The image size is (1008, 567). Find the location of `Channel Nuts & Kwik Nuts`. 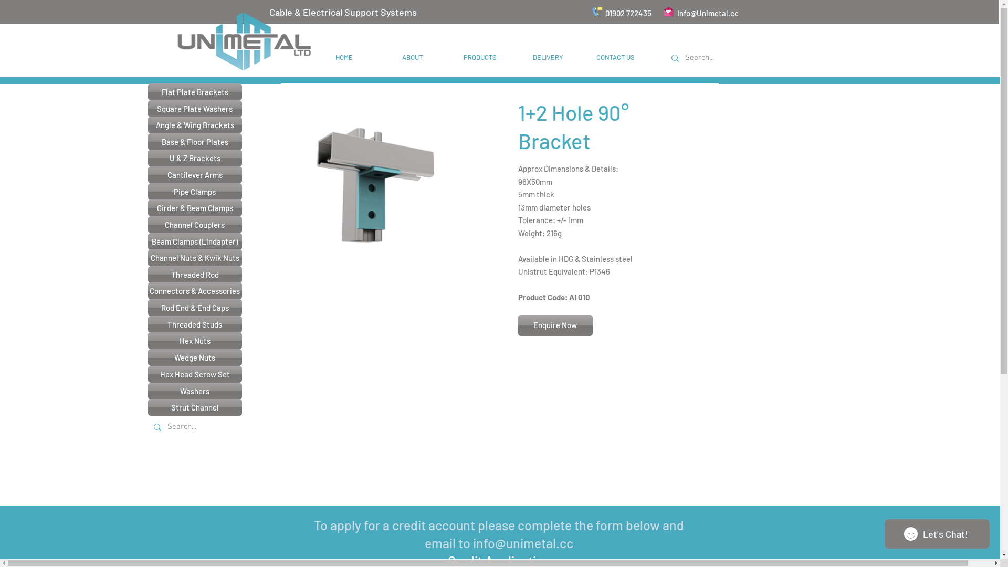

Channel Nuts & Kwik Nuts is located at coordinates (195, 258).